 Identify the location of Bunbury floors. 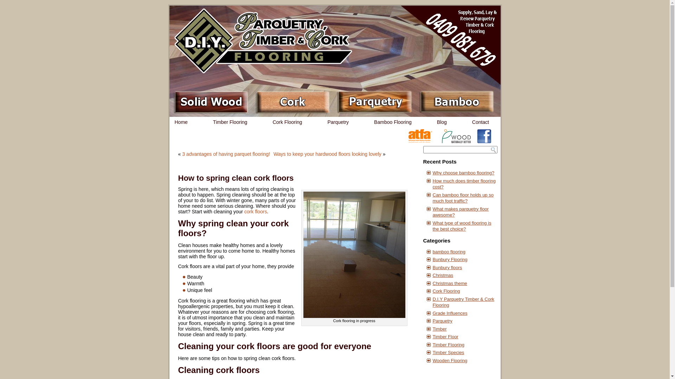
(447, 267).